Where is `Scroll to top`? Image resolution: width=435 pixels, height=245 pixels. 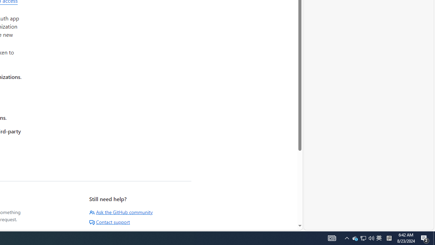 Scroll to top is located at coordinates (282, 215).